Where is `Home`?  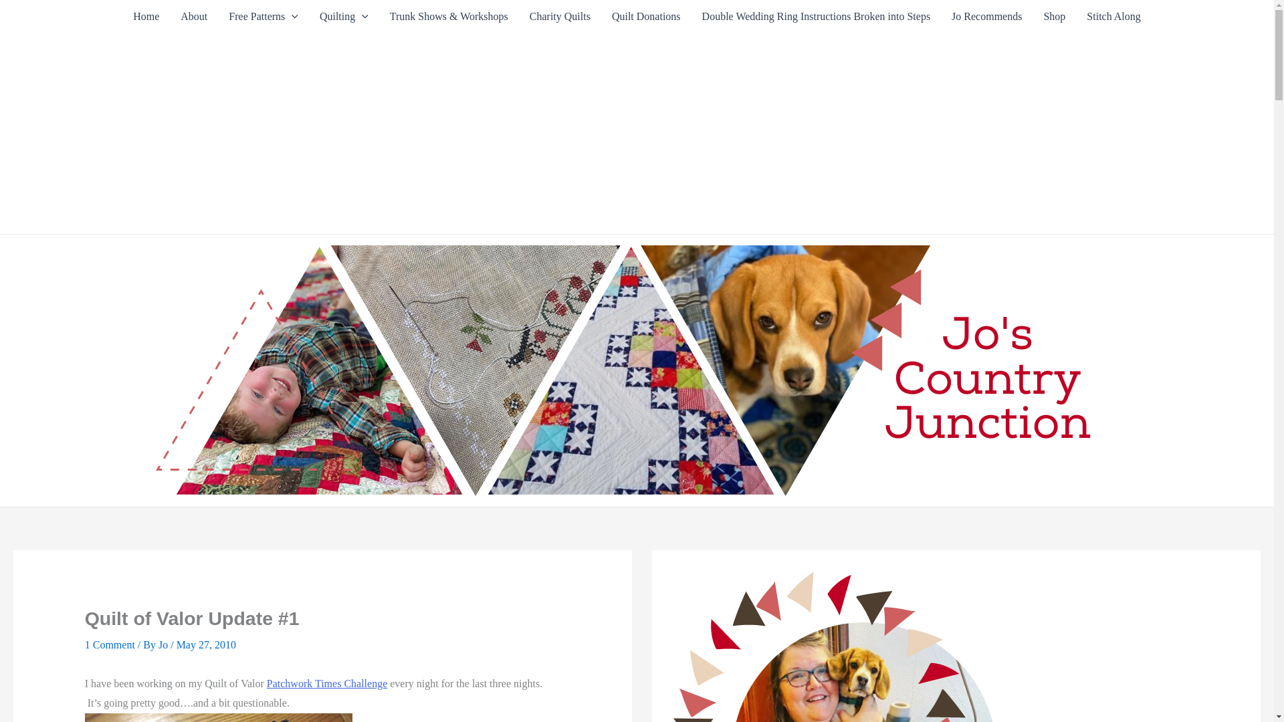 Home is located at coordinates (146, 16).